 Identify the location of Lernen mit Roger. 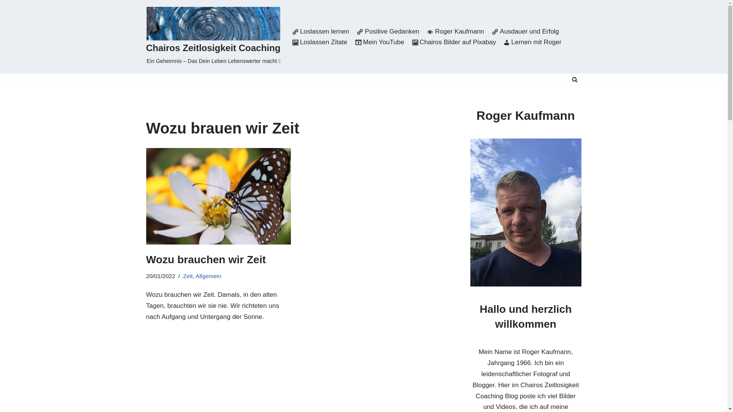
(532, 42).